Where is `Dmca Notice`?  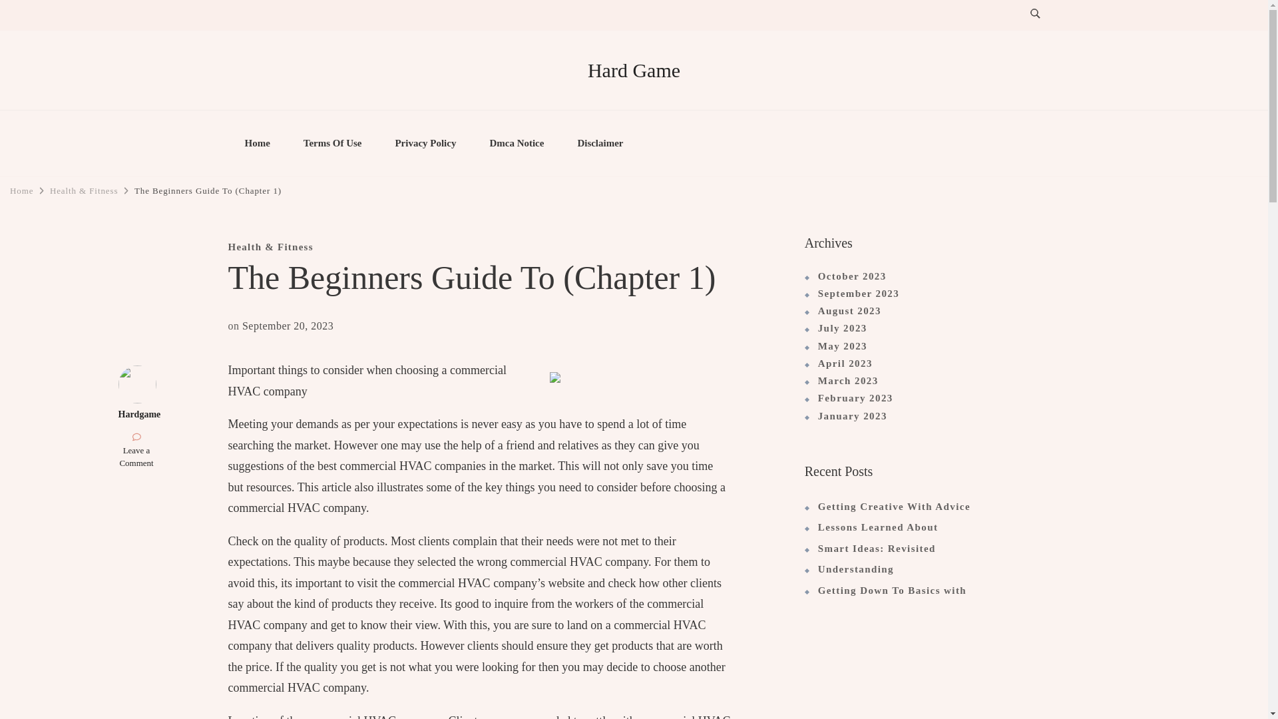
Dmca Notice is located at coordinates (517, 144).